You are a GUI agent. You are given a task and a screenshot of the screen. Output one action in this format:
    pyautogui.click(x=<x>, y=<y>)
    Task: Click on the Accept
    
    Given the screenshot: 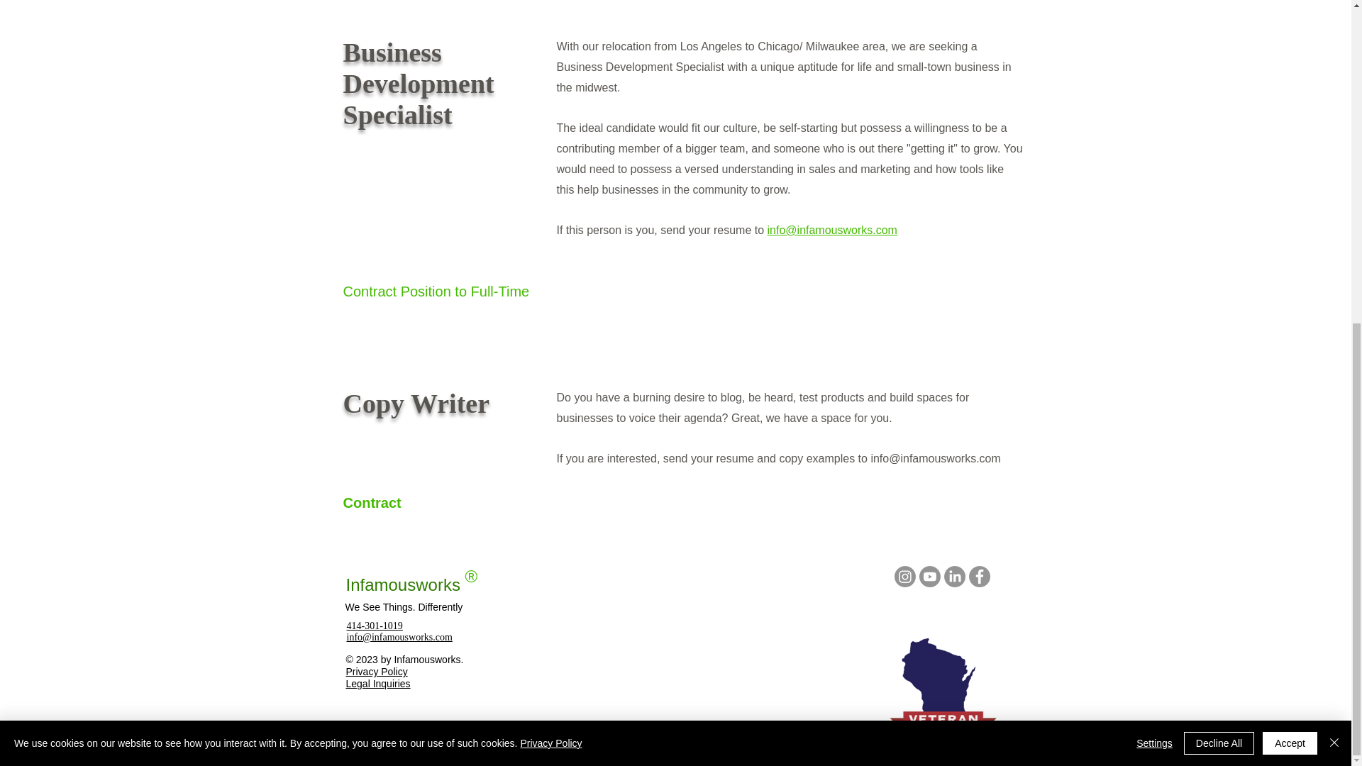 What is the action you would take?
    pyautogui.click(x=1290, y=188)
    